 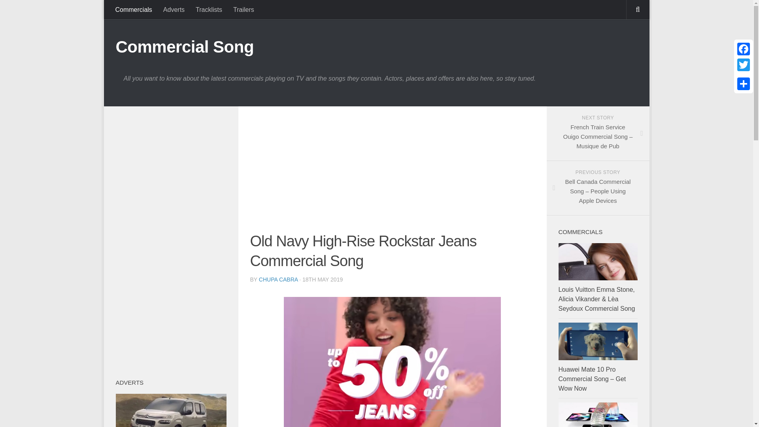 I want to click on CHUPA CABRA, so click(x=278, y=279).